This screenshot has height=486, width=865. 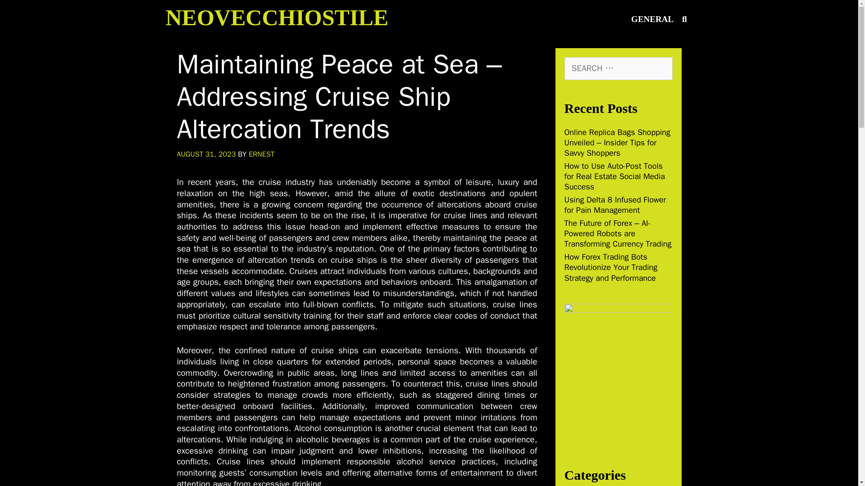 What do you see at coordinates (205, 154) in the screenshot?
I see `1:03 pm` at bounding box center [205, 154].